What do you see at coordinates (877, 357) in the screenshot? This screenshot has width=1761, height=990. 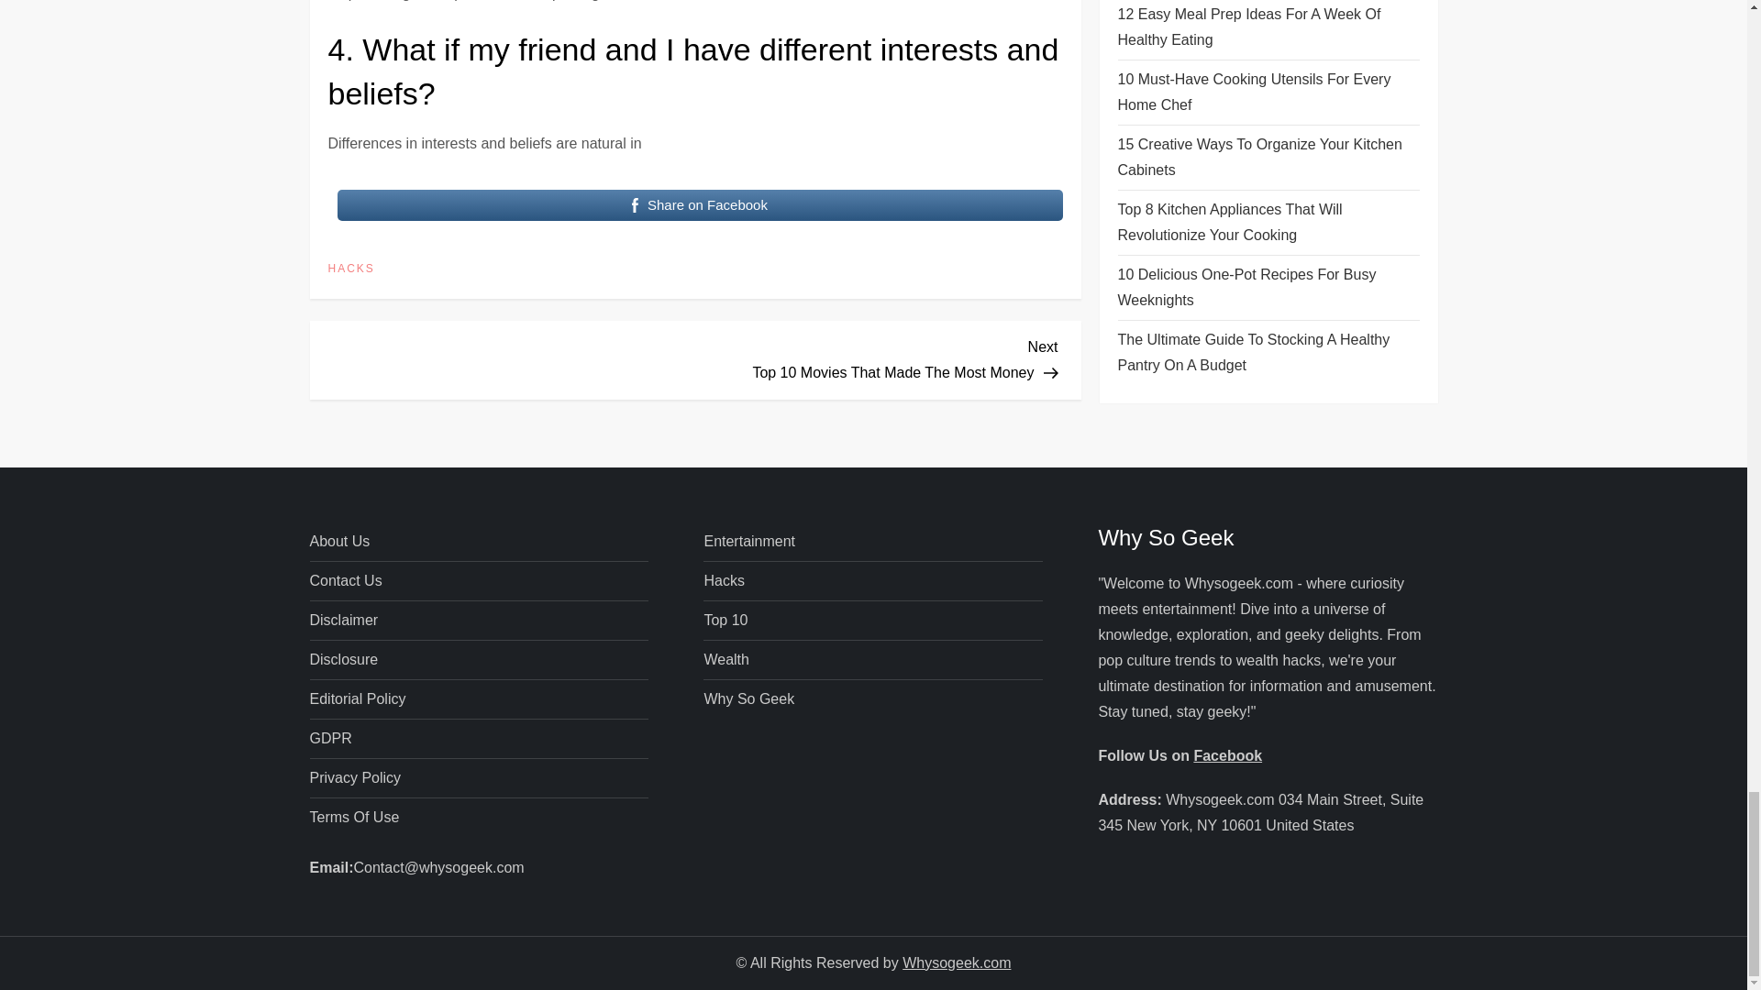 I see `About Us` at bounding box center [877, 357].